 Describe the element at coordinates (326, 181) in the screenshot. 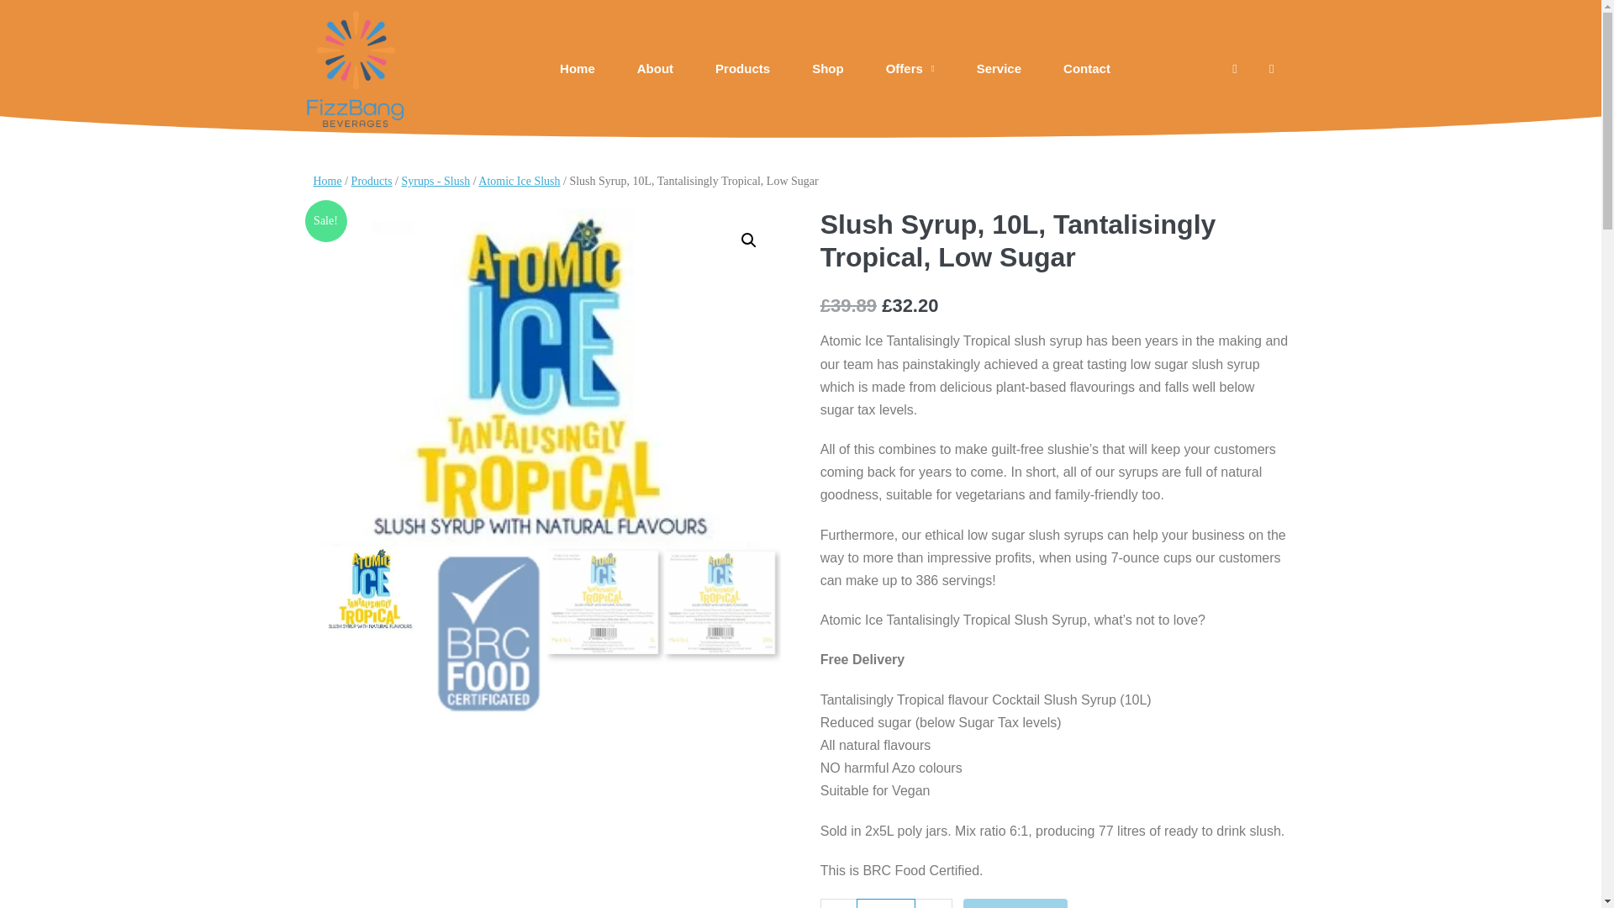

I see `Home` at that location.